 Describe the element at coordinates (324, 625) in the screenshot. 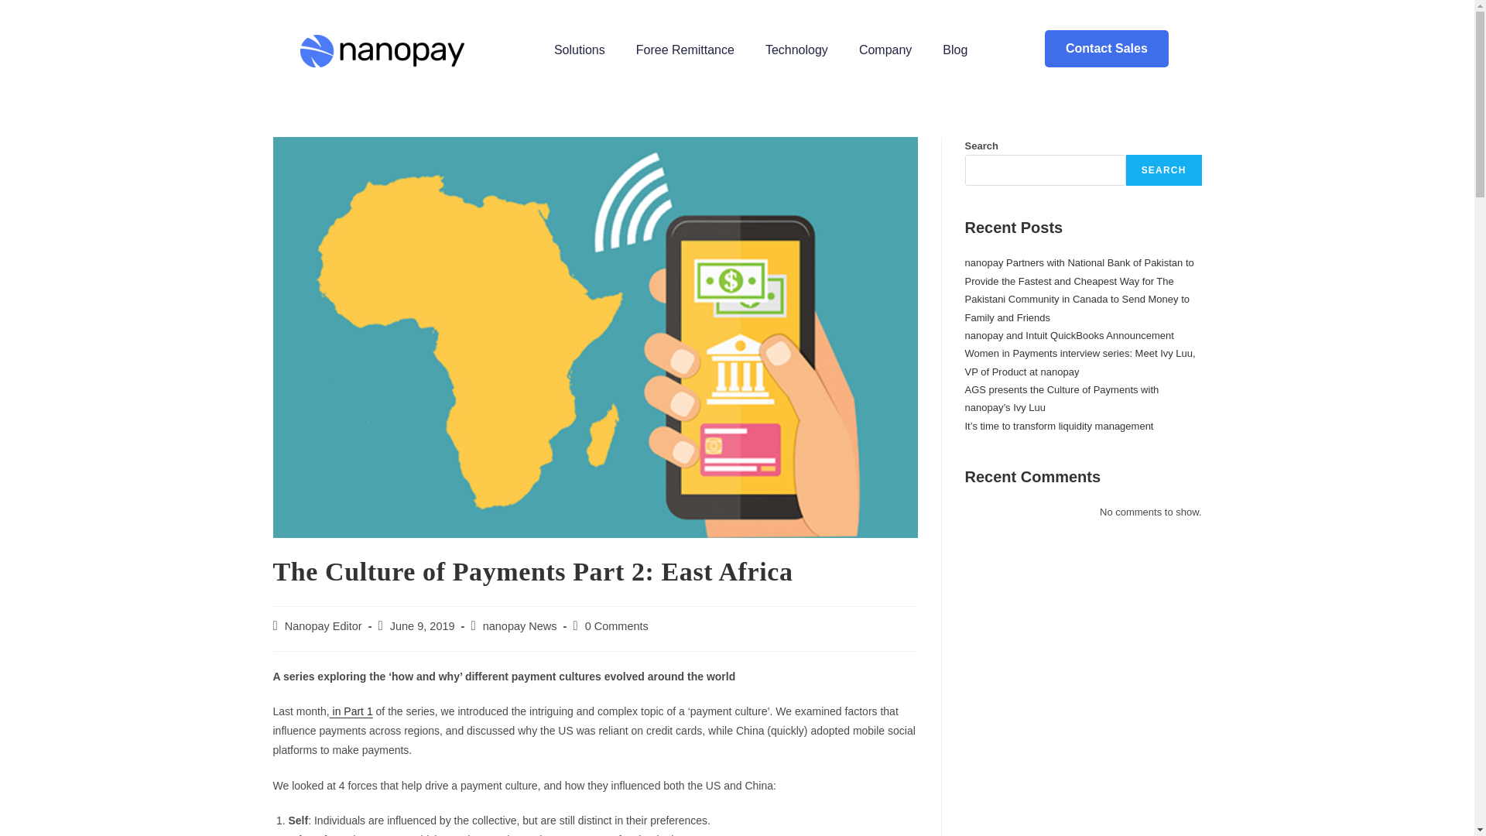

I see `Posts by Nanopay Editor` at that location.